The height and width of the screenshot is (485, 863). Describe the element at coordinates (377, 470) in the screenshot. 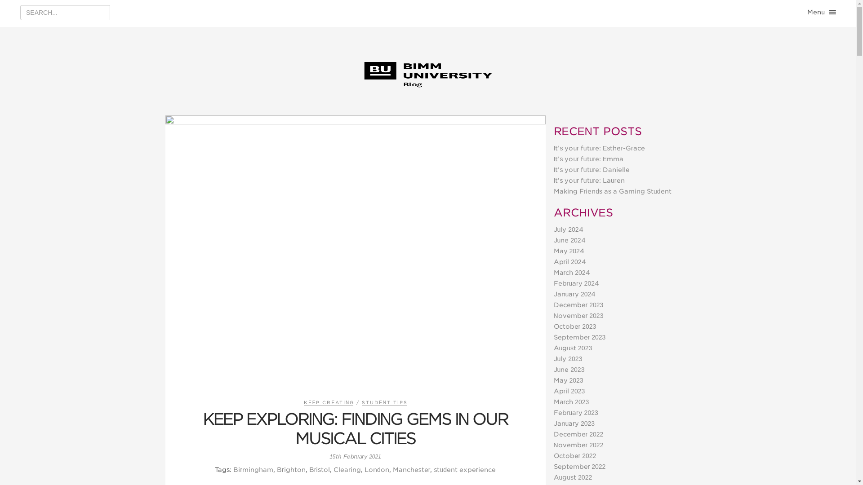

I see `London` at that location.